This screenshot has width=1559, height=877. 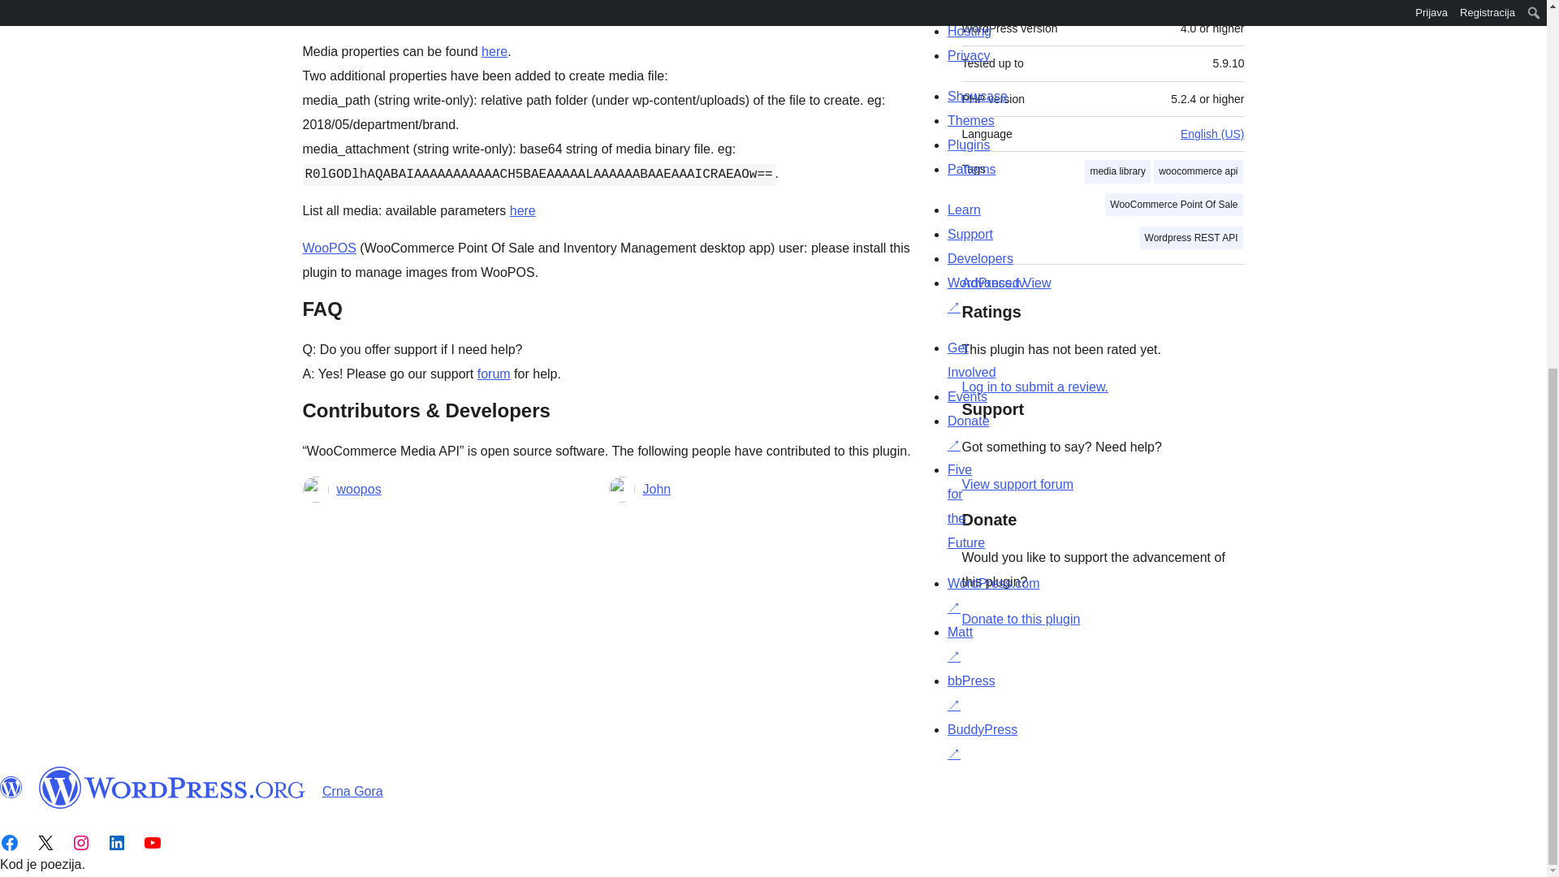 I want to click on here, so click(x=523, y=210).